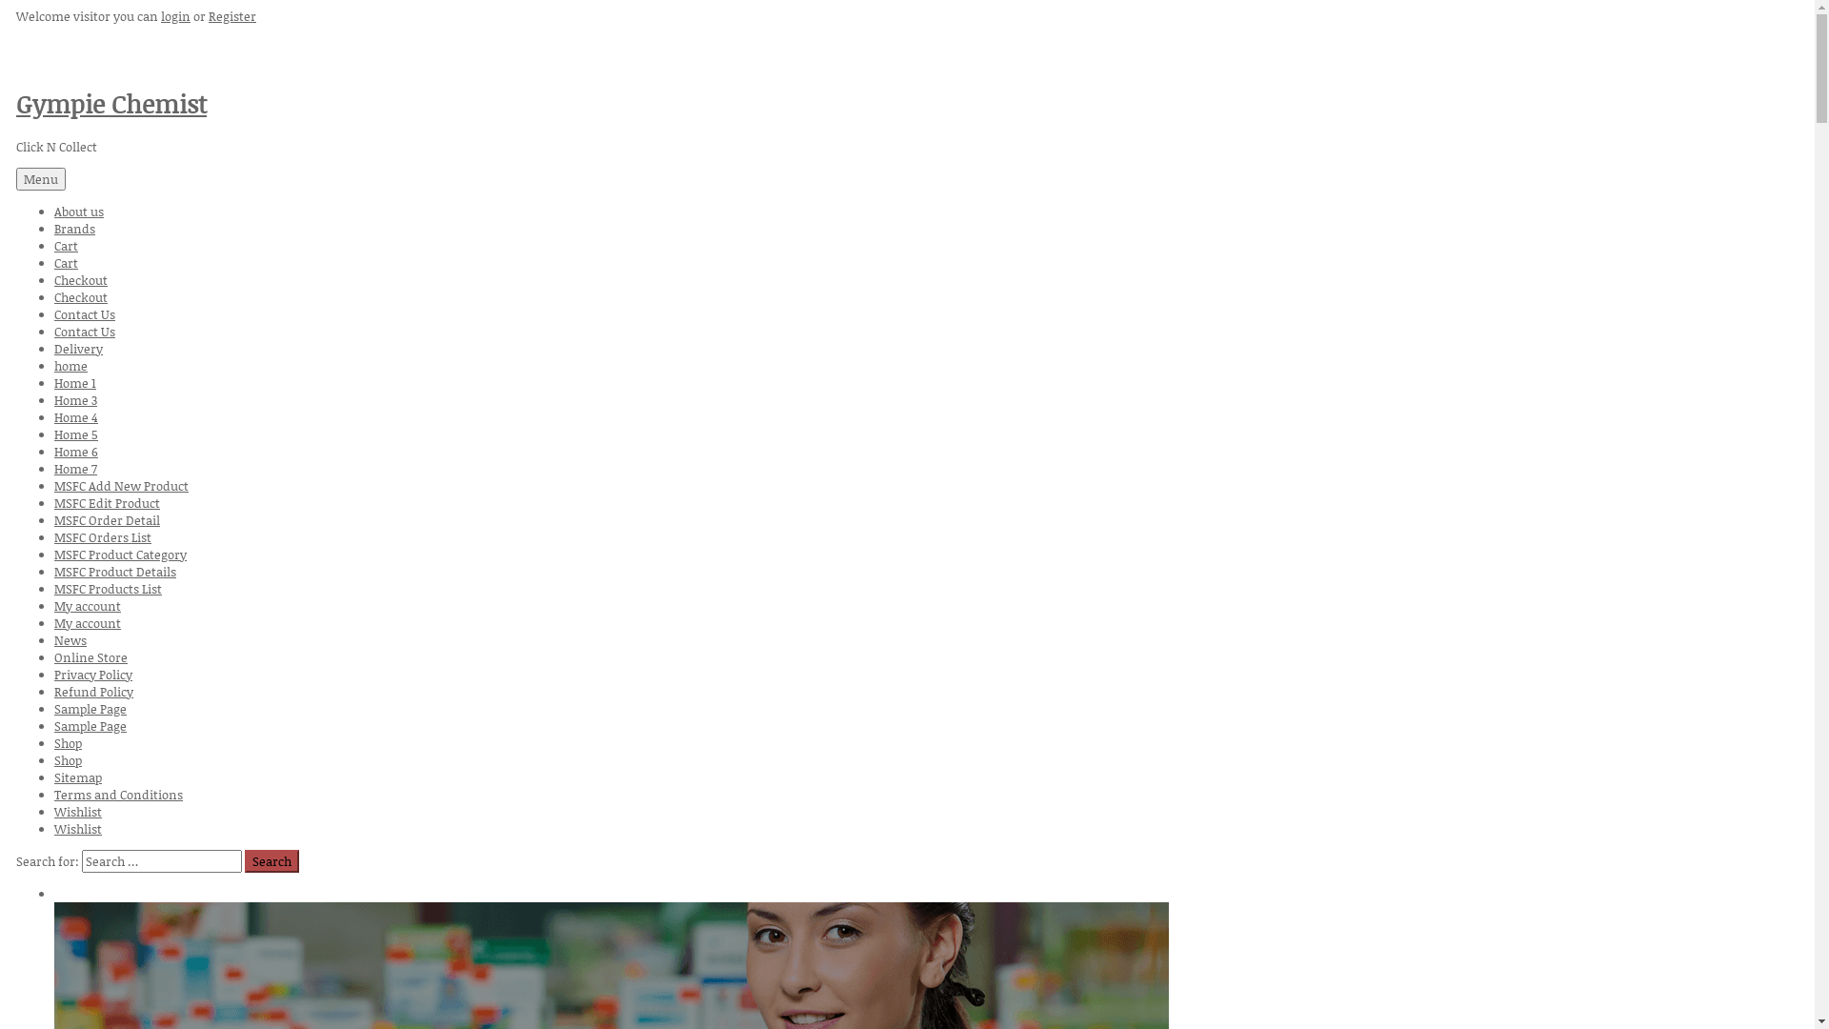 The height and width of the screenshot is (1029, 1829). What do you see at coordinates (103, 537) in the screenshot?
I see `MSFC Orders List` at bounding box center [103, 537].